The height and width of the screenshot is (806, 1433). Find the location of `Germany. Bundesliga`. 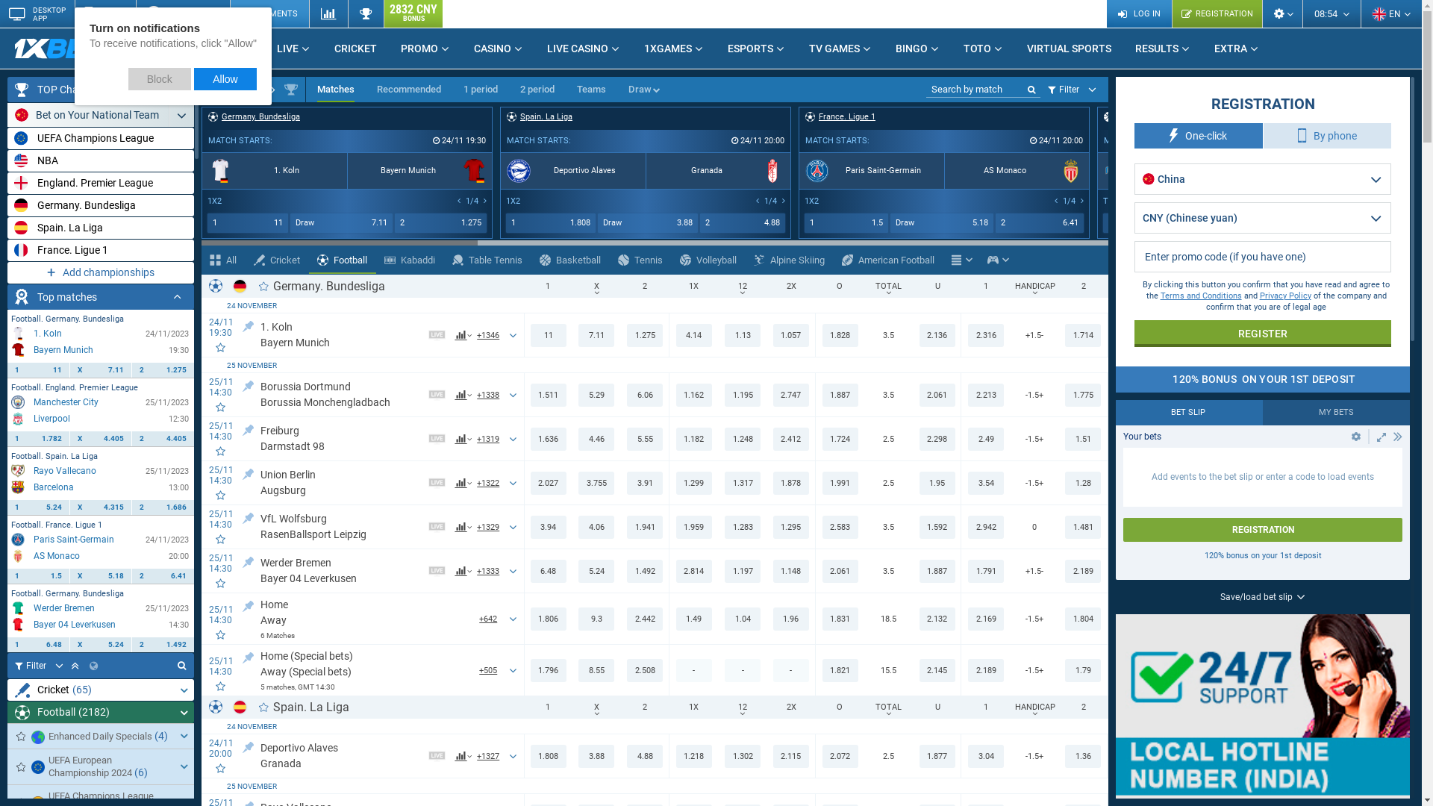

Germany. Bundesliga is located at coordinates (261, 119).